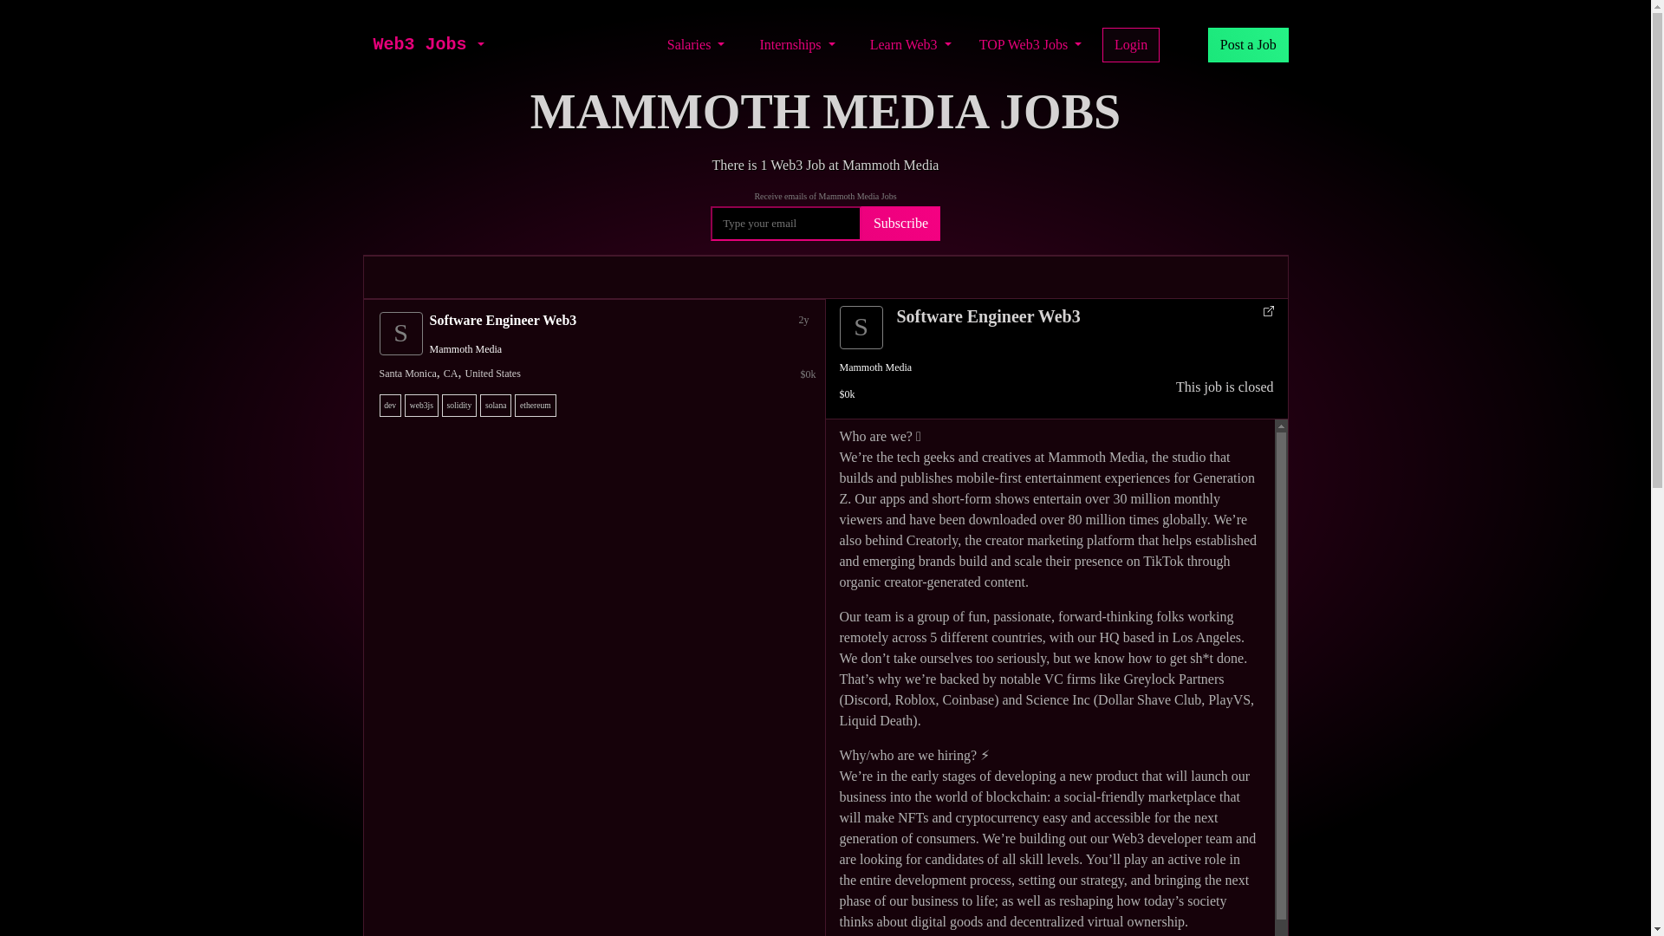 The width and height of the screenshot is (1664, 936). Describe the element at coordinates (796, 45) in the screenshot. I see `Internships` at that location.